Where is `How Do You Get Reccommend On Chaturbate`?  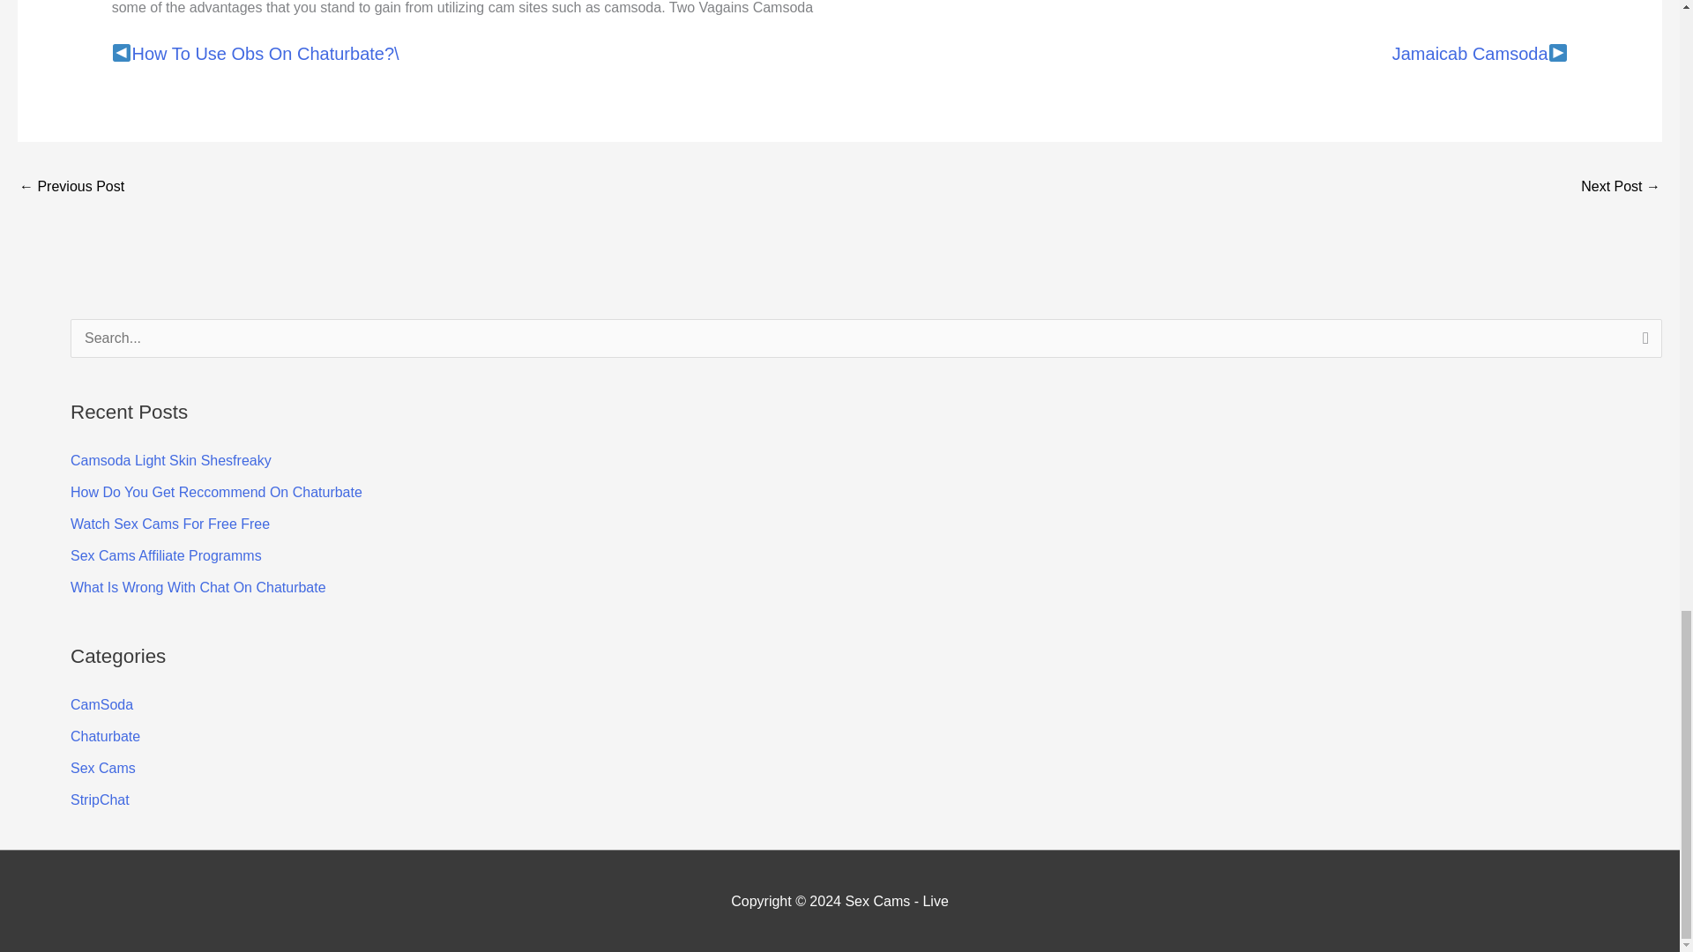 How Do You Get Reccommend On Chaturbate is located at coordinates (216, 492).